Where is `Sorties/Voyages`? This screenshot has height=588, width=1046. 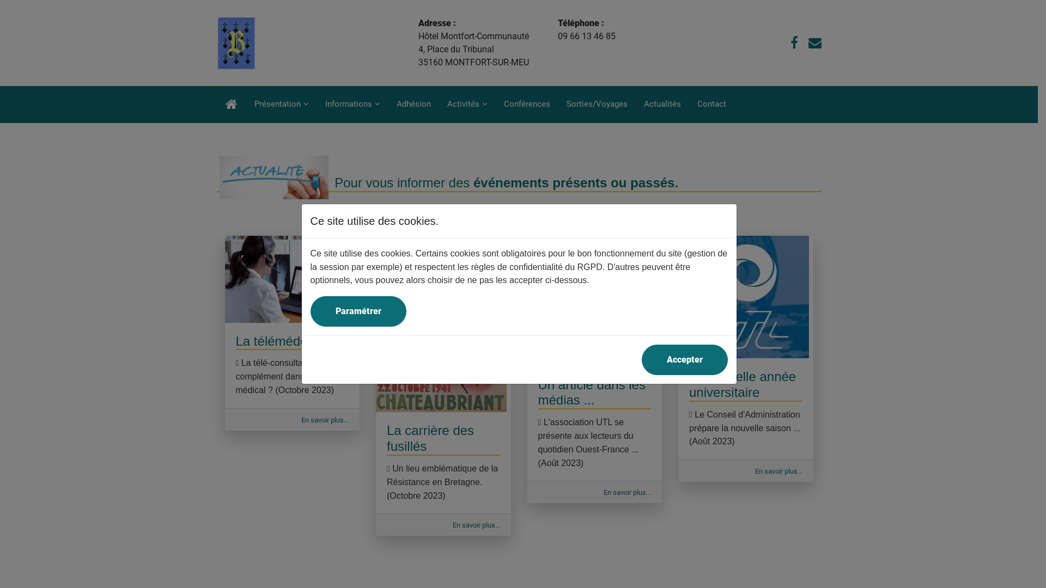 Sorties/Voyages is located at coordinates (597, 103).